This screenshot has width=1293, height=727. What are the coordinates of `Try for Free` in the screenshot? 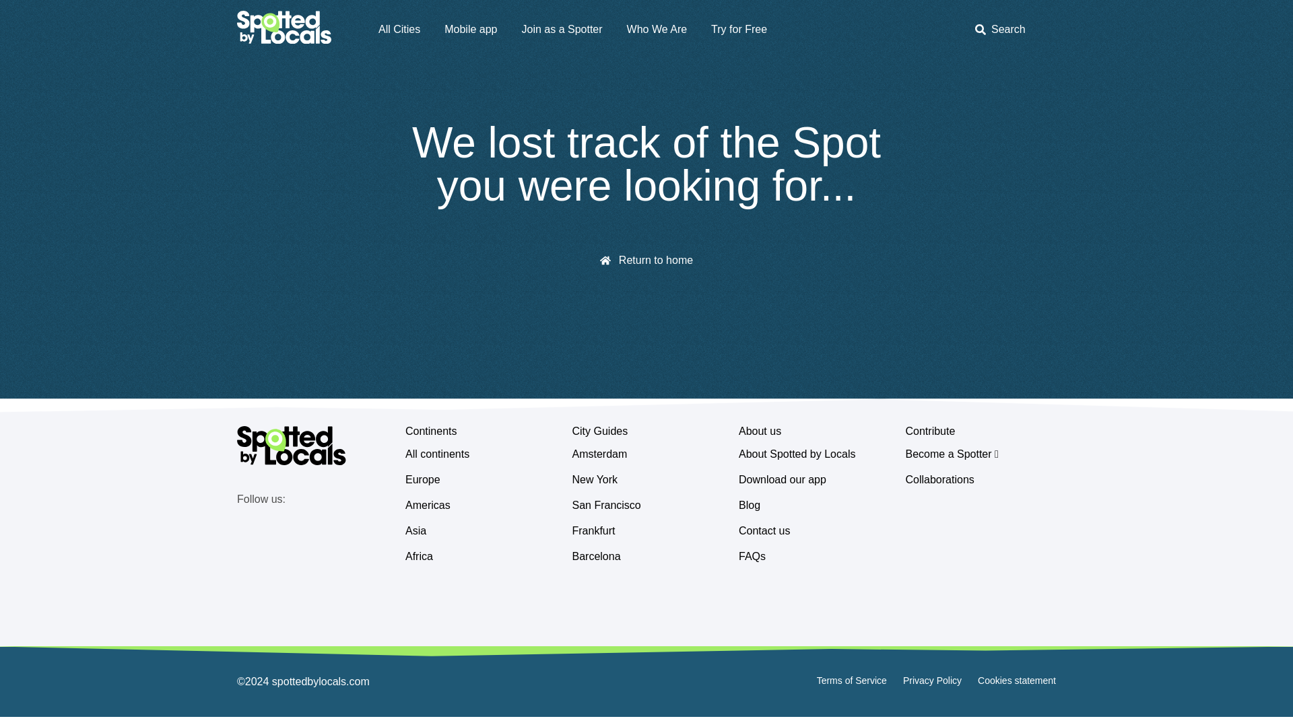 It's located at (739, 30).